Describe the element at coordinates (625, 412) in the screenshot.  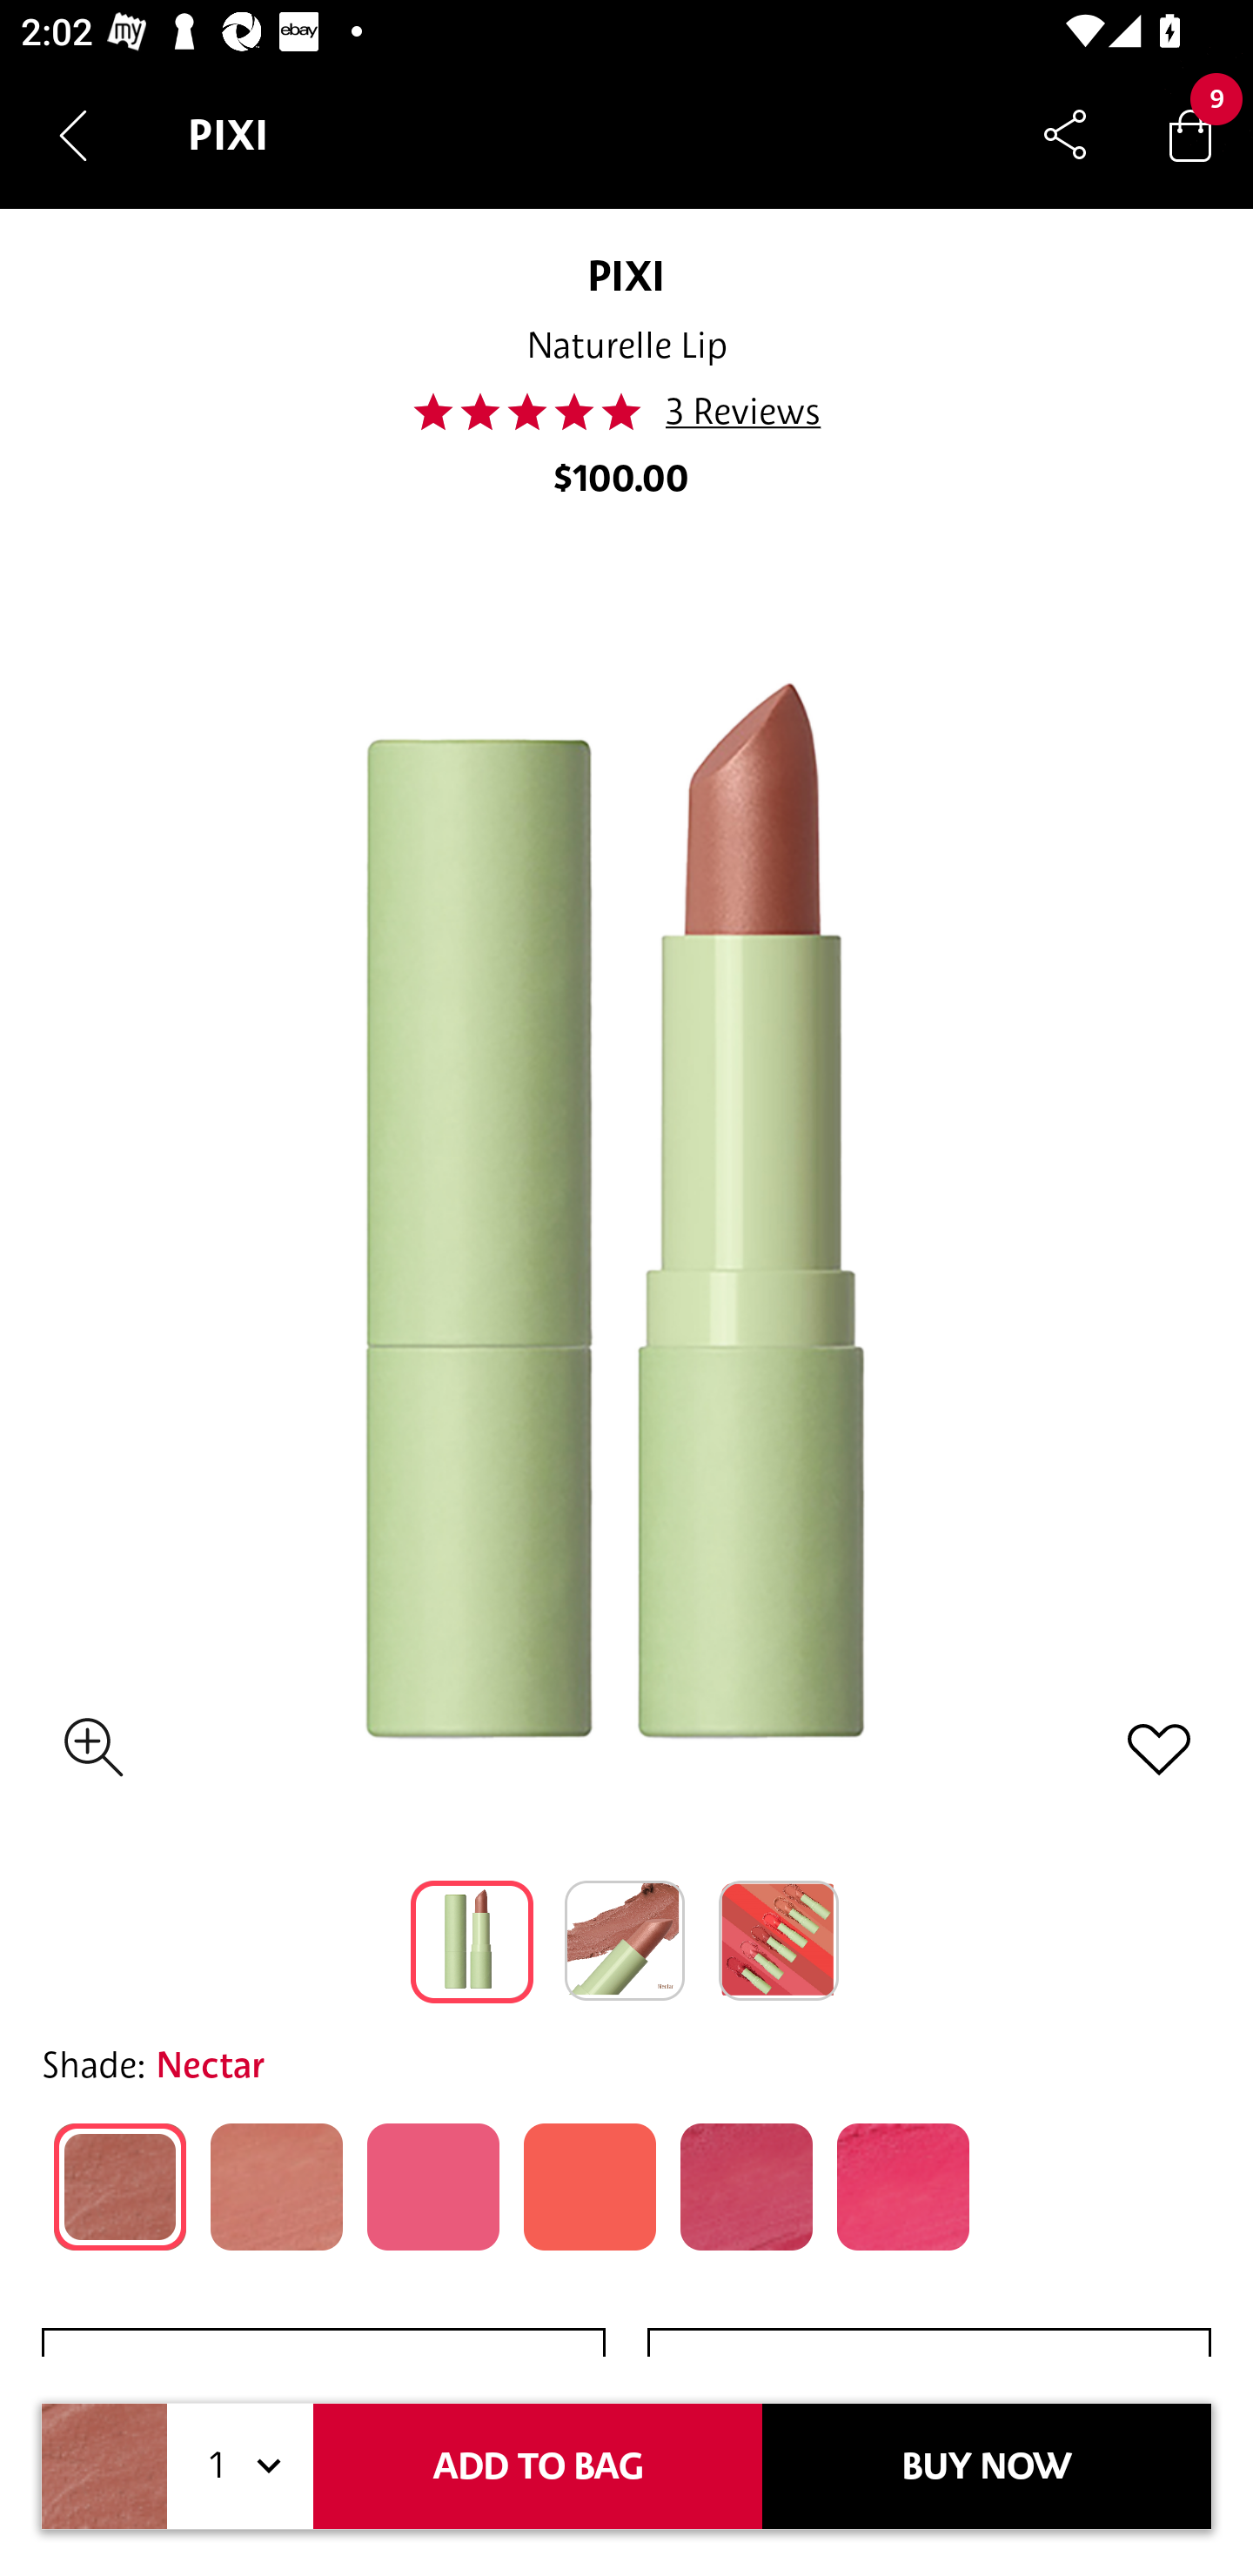
I see `50.0 3 Reviews` at that location.